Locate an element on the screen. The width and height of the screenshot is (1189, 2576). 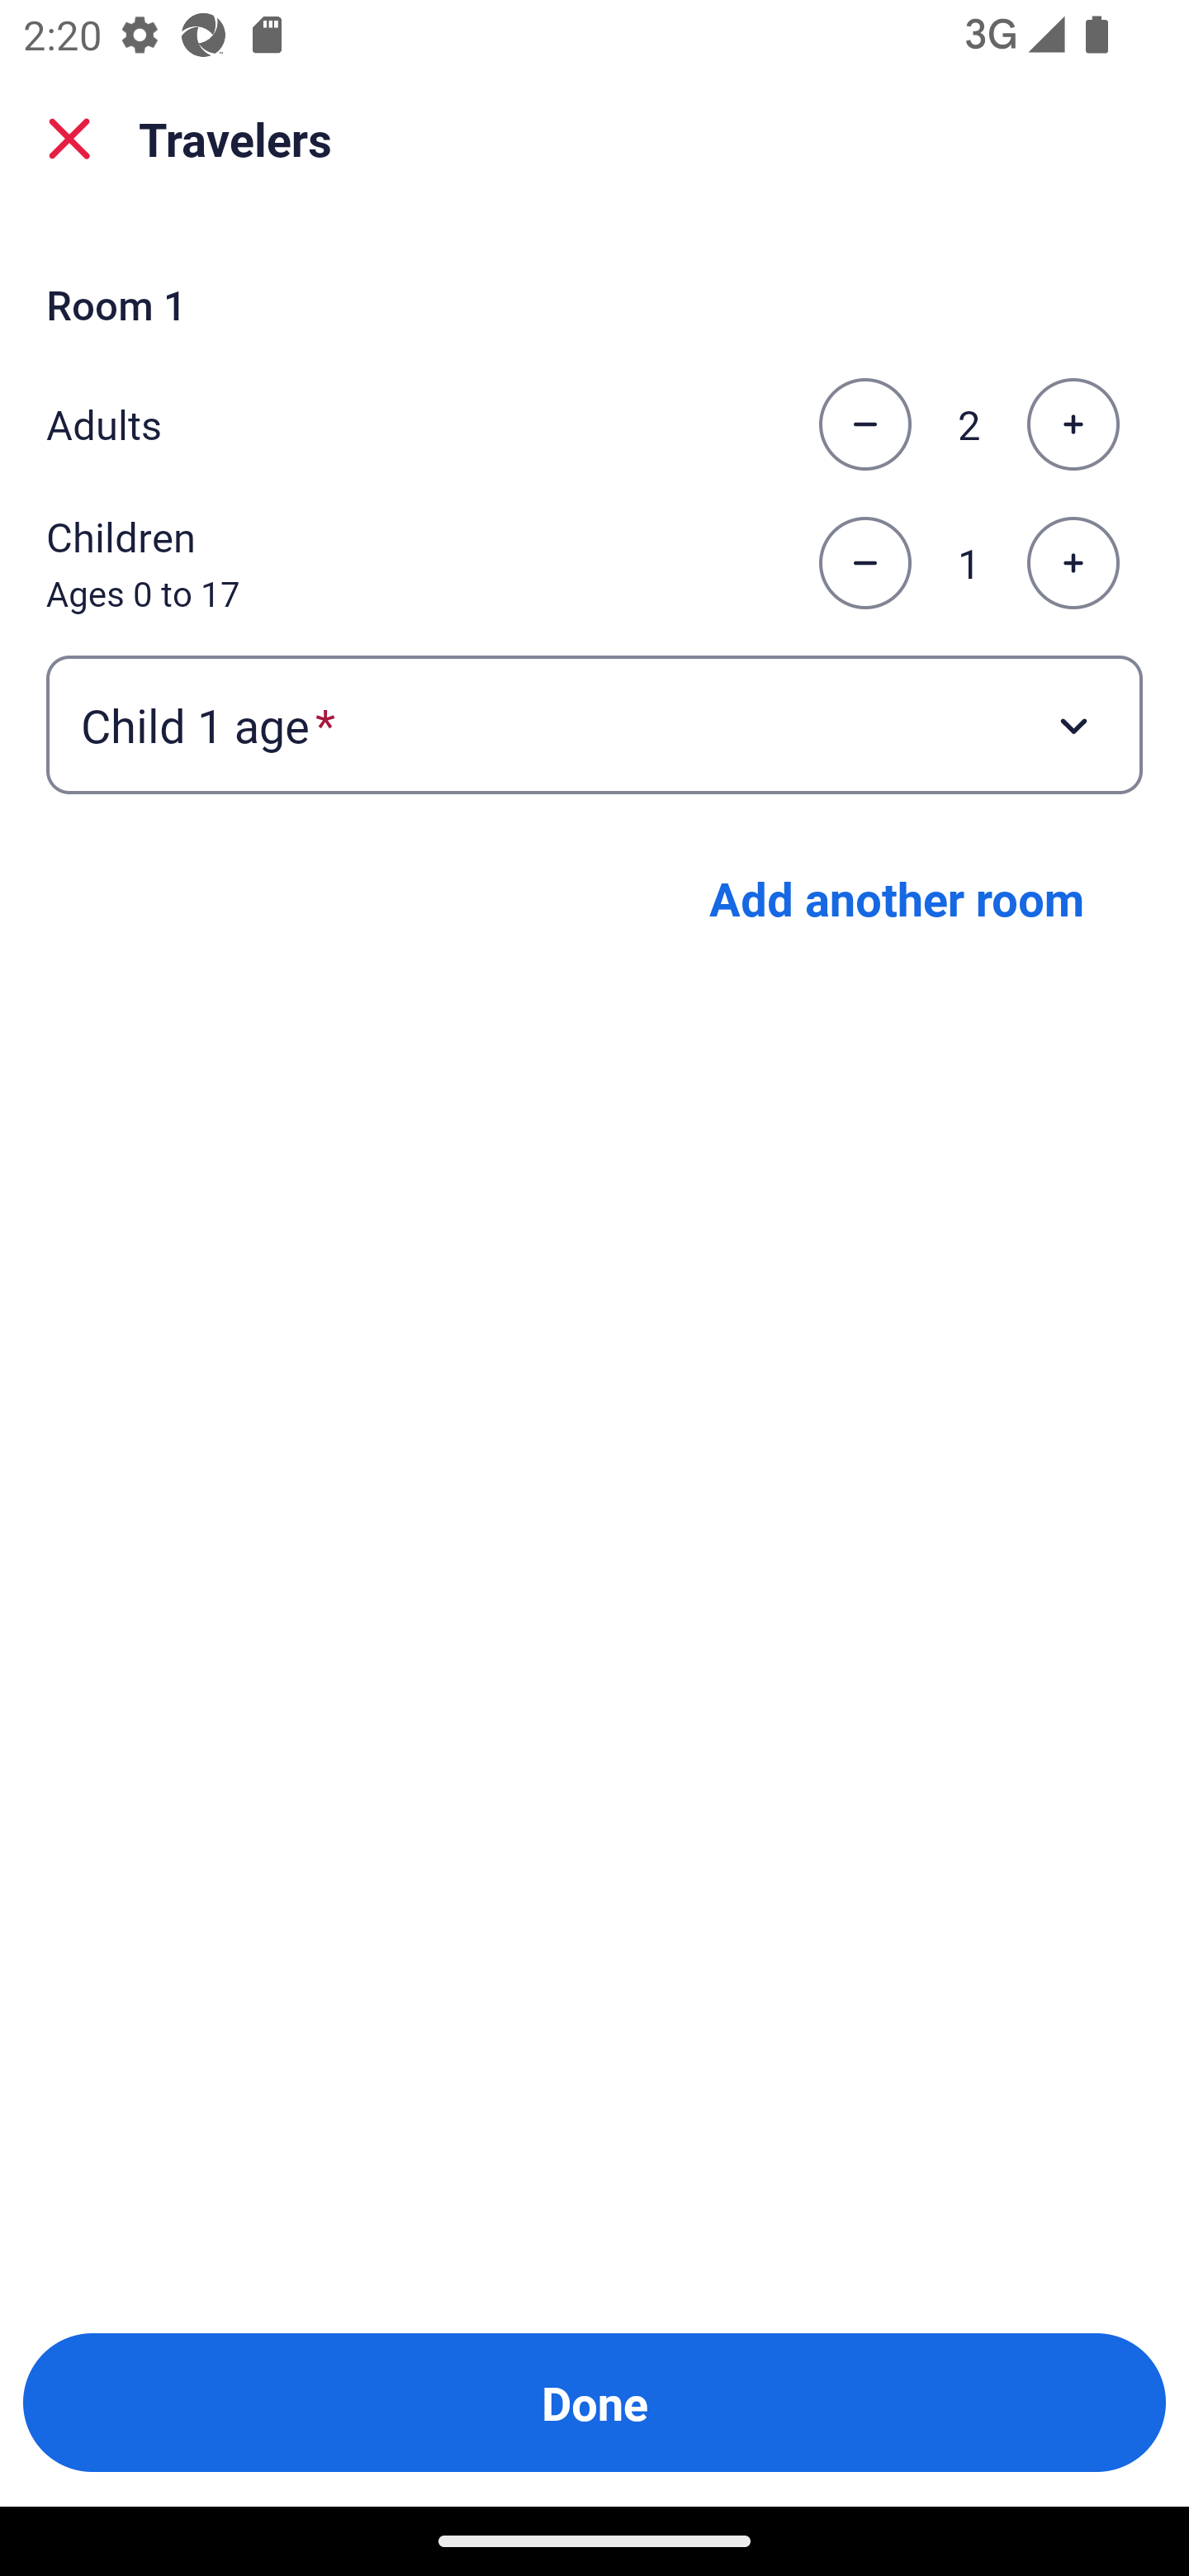
Add another room is located at coordinates (897, 898).